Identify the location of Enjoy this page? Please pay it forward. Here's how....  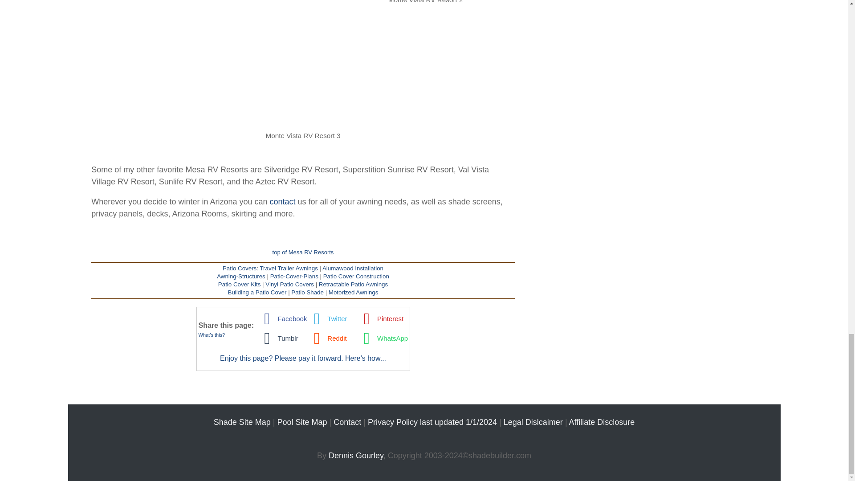
(303, 358).